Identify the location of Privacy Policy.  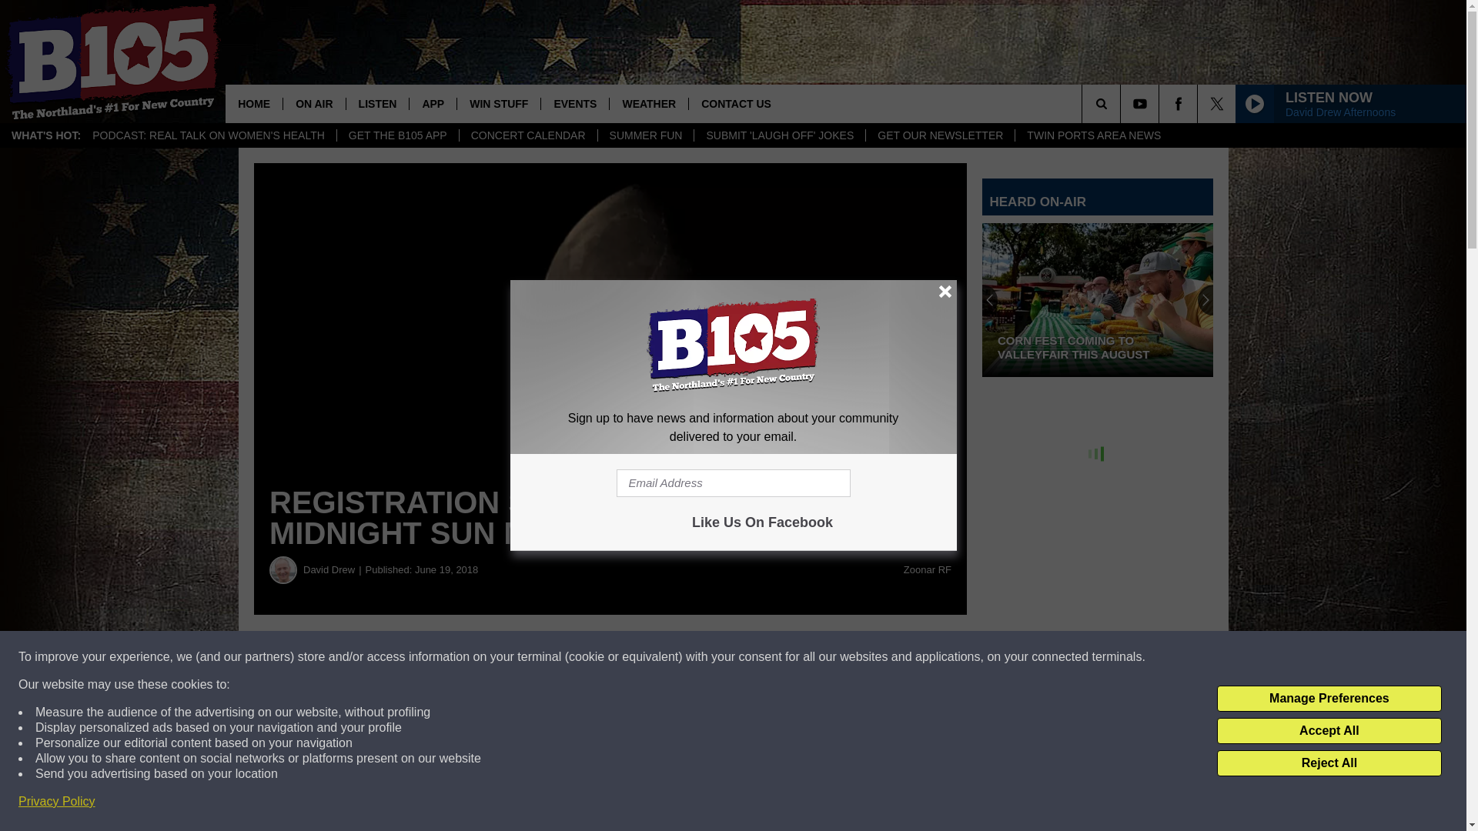
(57, 802).